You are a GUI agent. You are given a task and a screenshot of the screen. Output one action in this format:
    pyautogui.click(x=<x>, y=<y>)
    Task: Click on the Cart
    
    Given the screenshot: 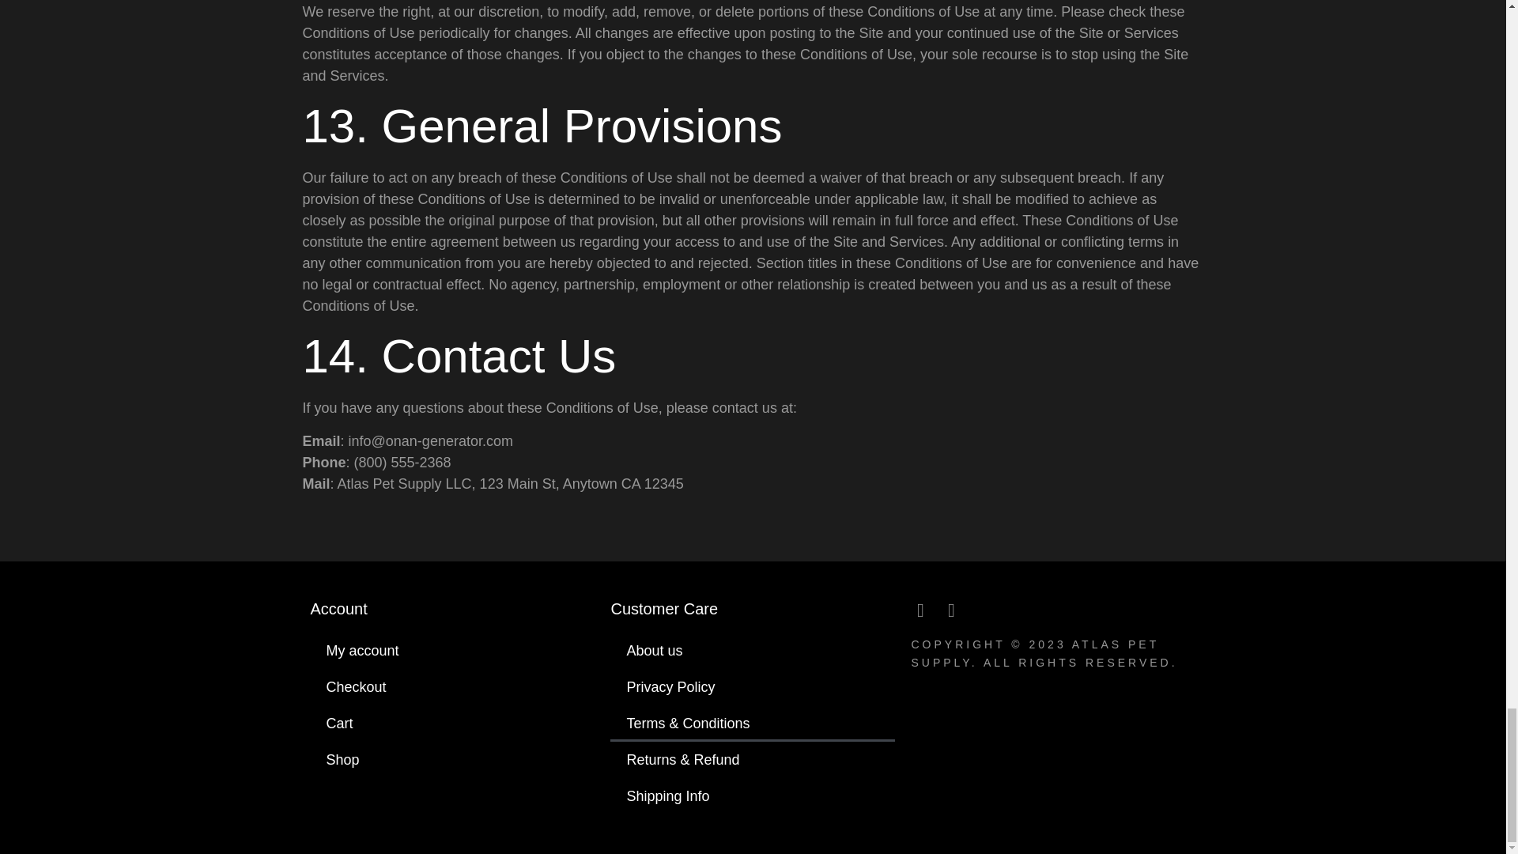 What is the action you would take?
    pyautogui.click(x=452, y=724)
    